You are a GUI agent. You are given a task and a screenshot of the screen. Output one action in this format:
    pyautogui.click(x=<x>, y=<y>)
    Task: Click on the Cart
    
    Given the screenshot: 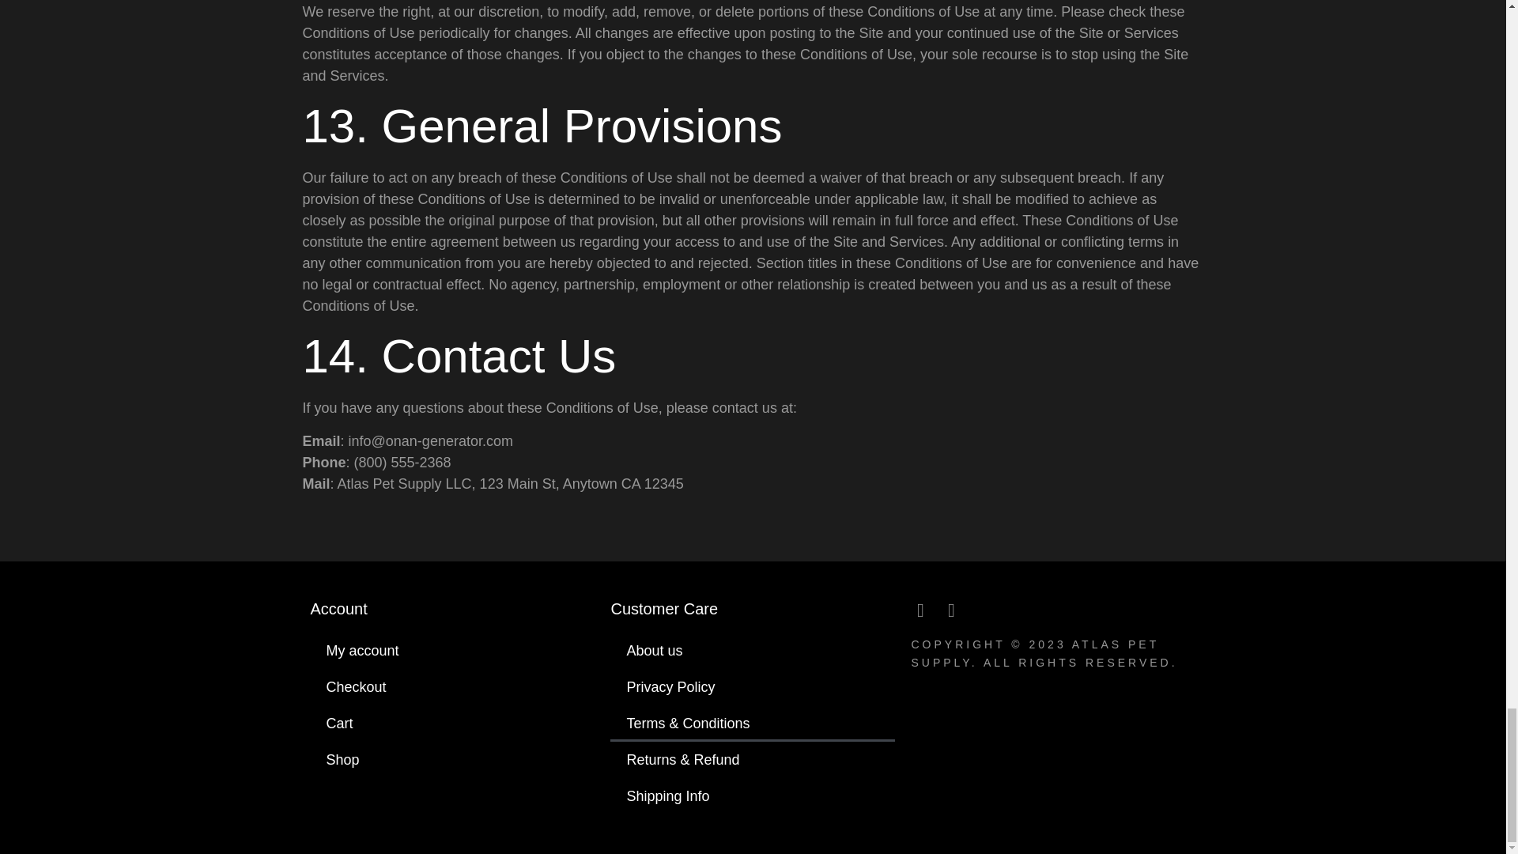 What is the action you would take?
    pyautogui.click(x=452, y=724)
    